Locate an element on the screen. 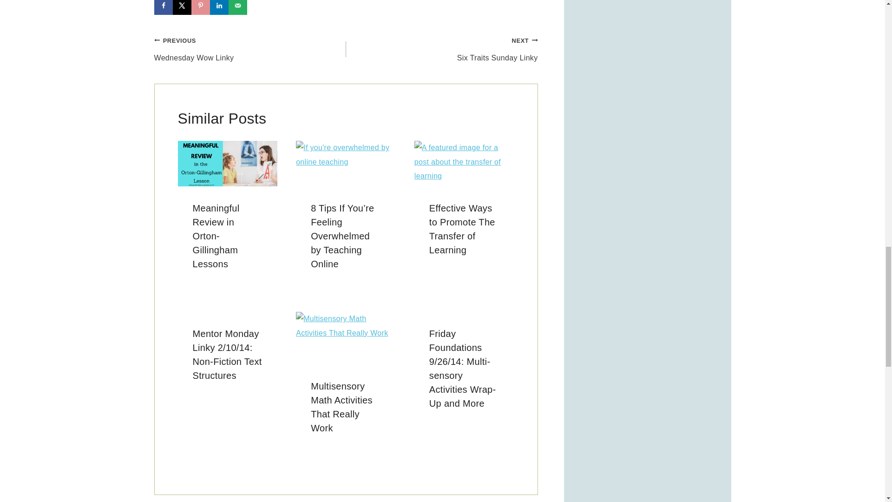 The image size is (892, 502). Save to Pinterest is located at coordinates (201, 7).